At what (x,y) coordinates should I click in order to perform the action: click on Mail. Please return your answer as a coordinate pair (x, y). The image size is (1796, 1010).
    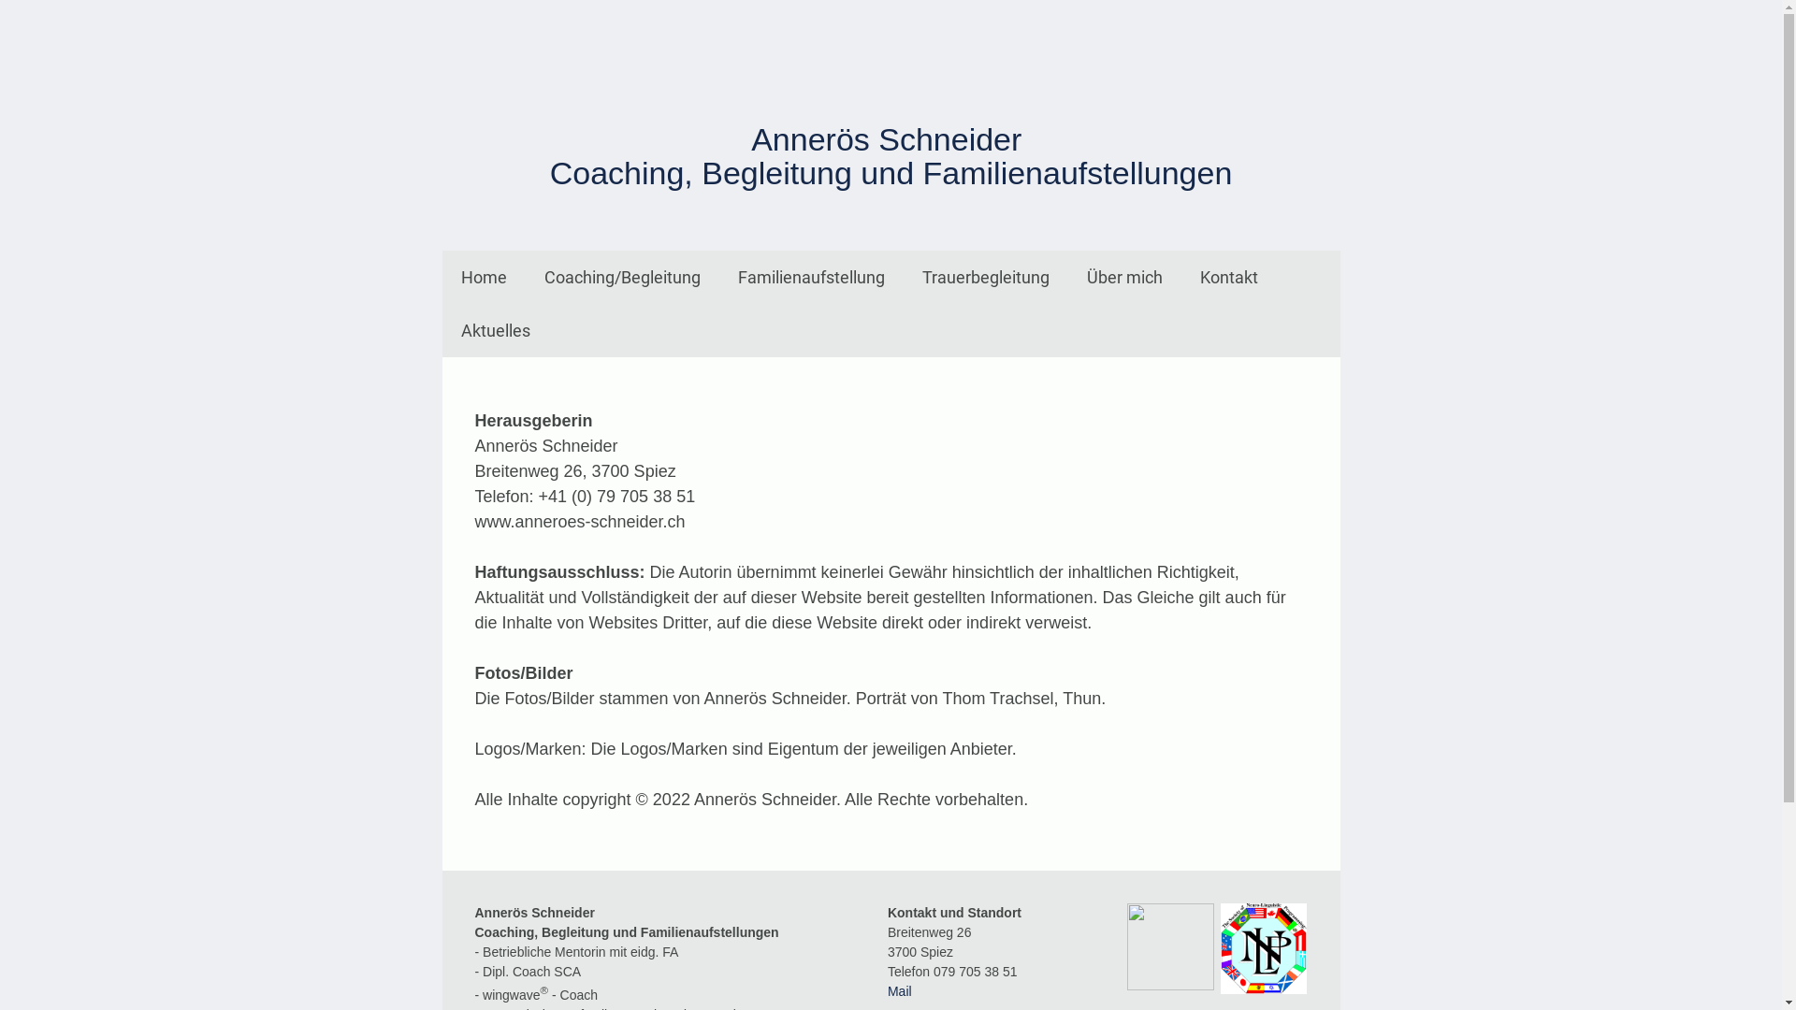
    Looking at the image, I should click on (900, 991).